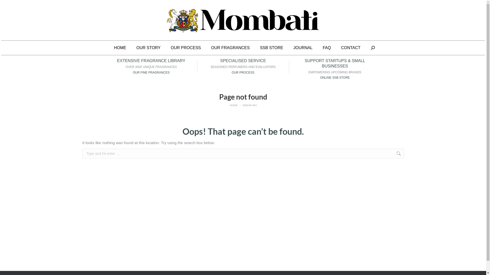 The width and height of the screenshot is (490, 275). I want to click on HOME, so click(234, 105).